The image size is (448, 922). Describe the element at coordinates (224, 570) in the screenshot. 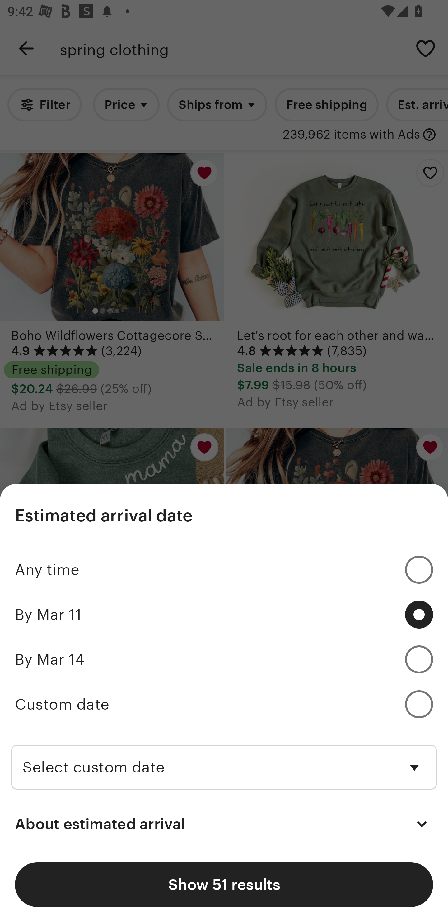

I see `Any time` at that location.